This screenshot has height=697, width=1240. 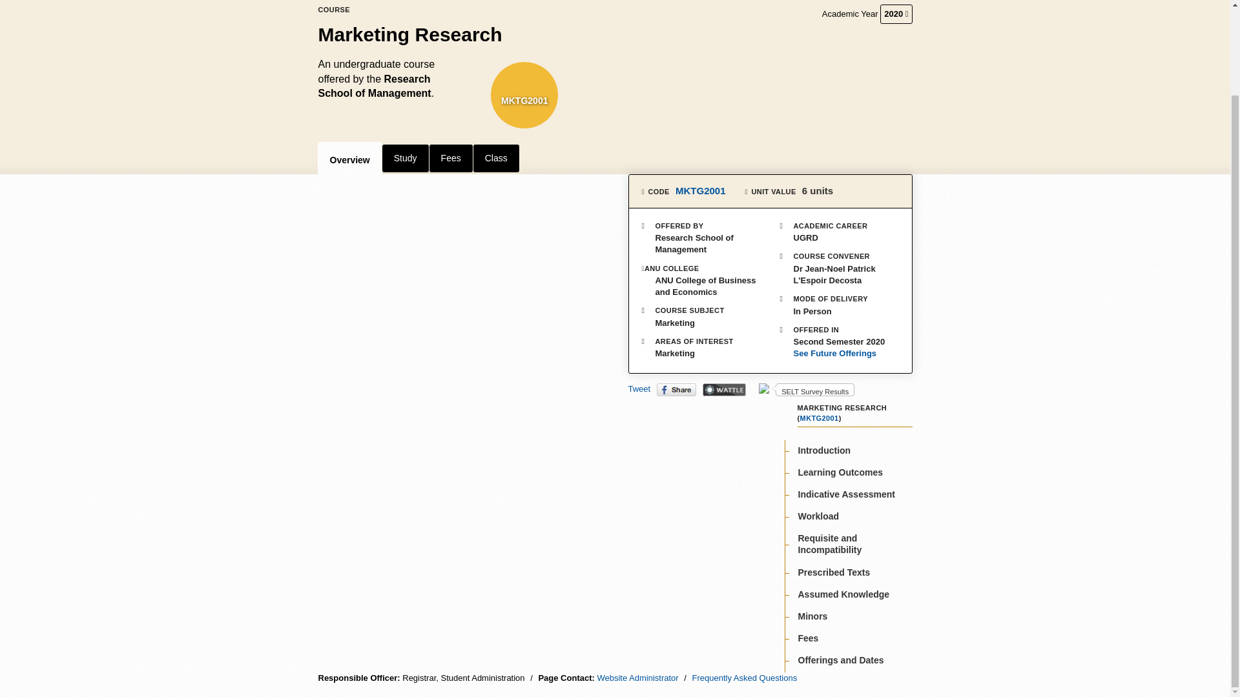 What do you see at coordinates (840, 354) in the screenshot?
I see `See Future Offerings` at bounding box center [840, 354].